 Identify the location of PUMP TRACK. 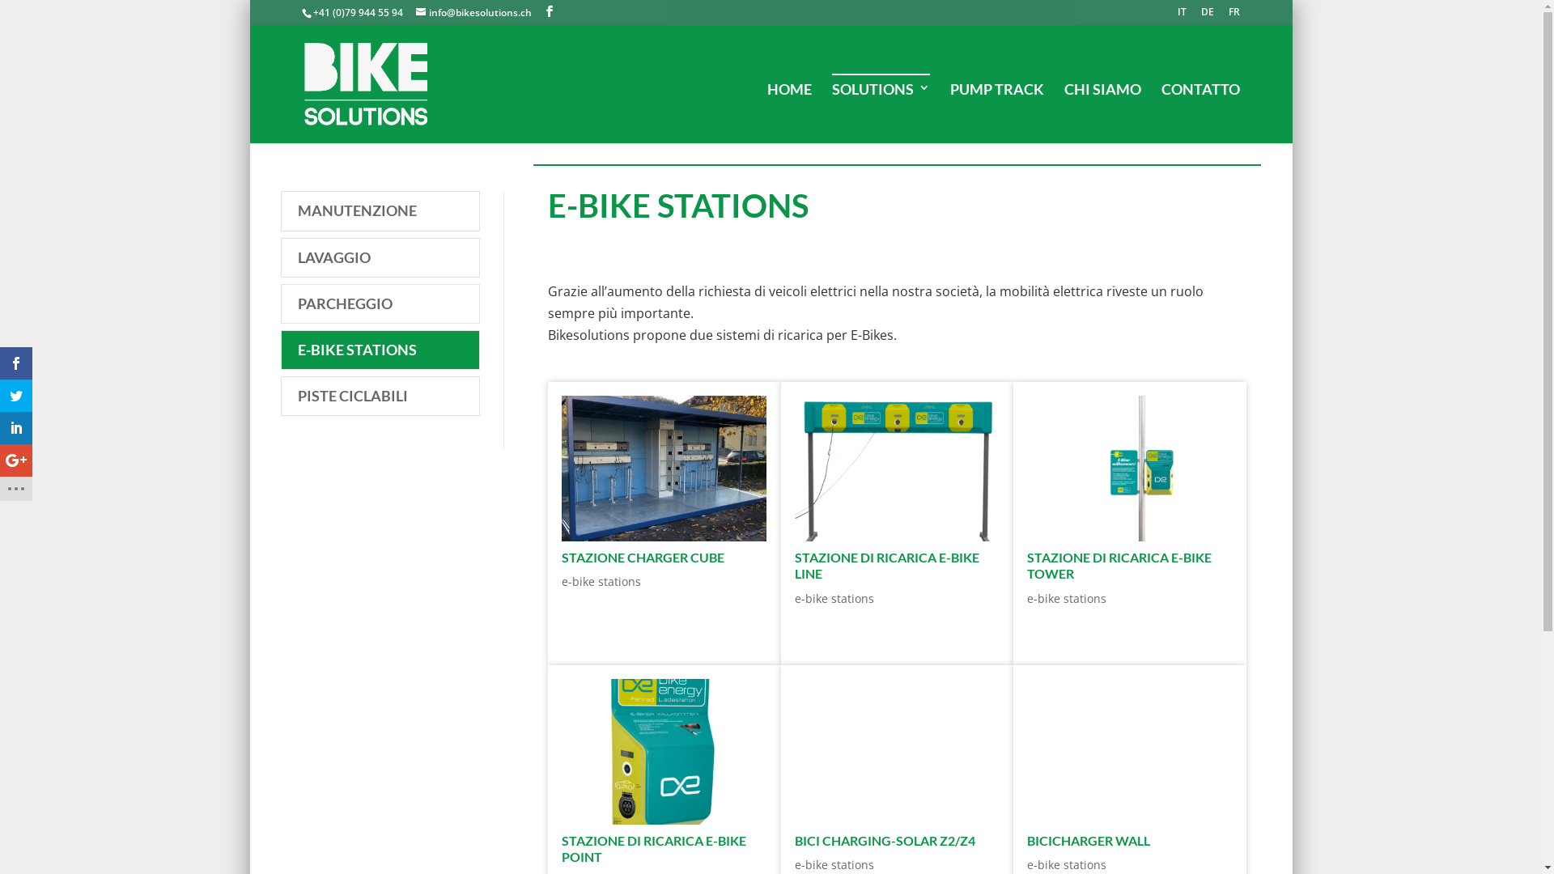
(997, 109).